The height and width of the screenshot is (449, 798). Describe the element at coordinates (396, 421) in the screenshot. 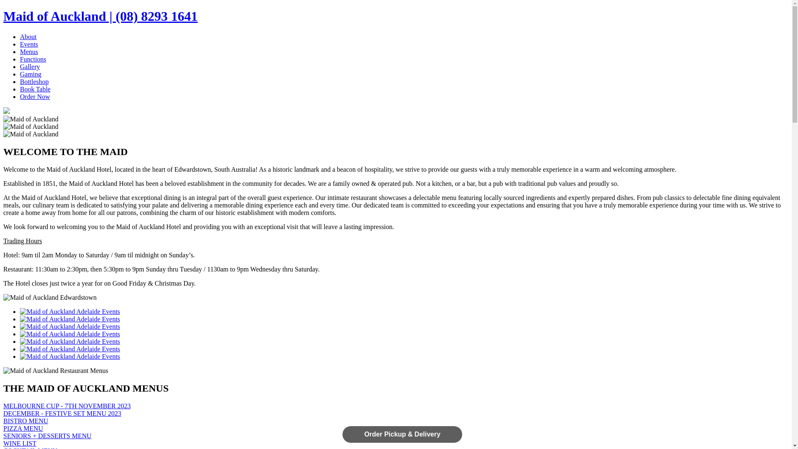

I see `BISTRO MENU` at that location.